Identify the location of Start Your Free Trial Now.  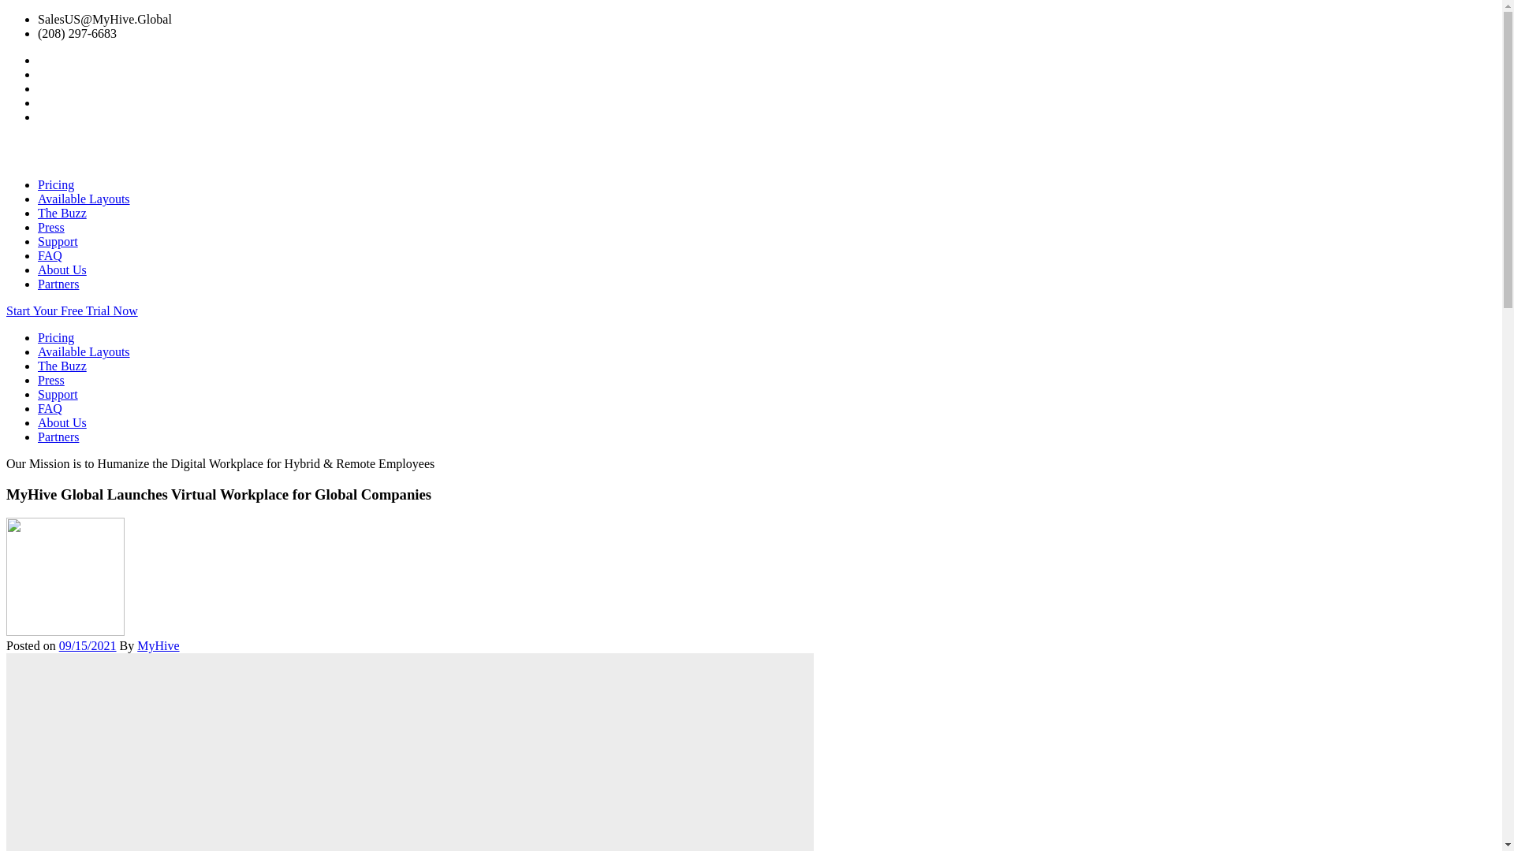
(71, 310).